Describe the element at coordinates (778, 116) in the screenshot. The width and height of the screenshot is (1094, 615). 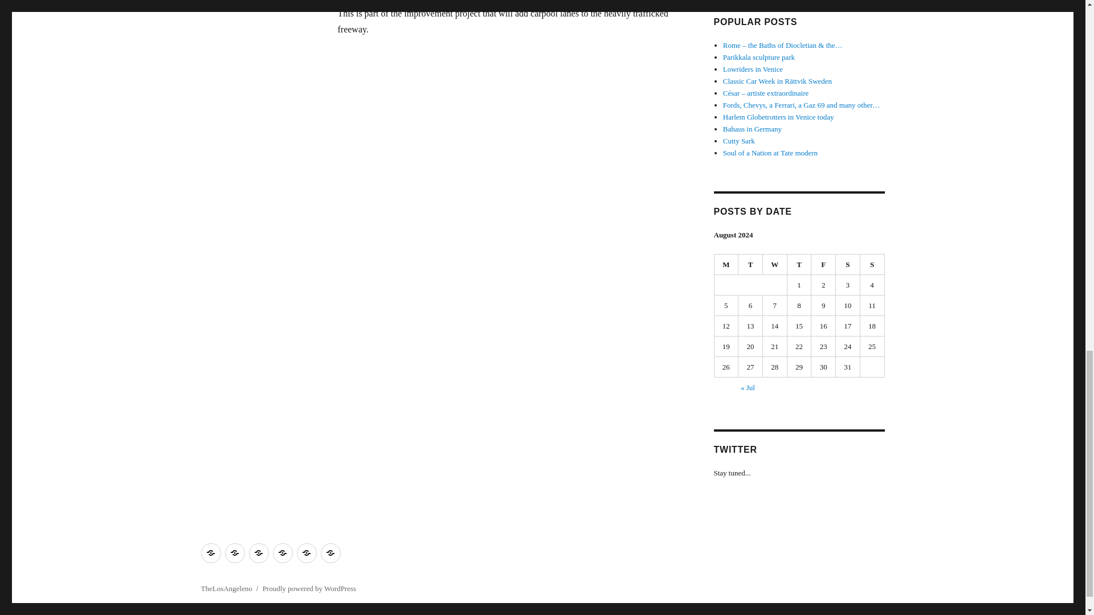
I see `Harlem Globetrotters in Venice today` at that location.